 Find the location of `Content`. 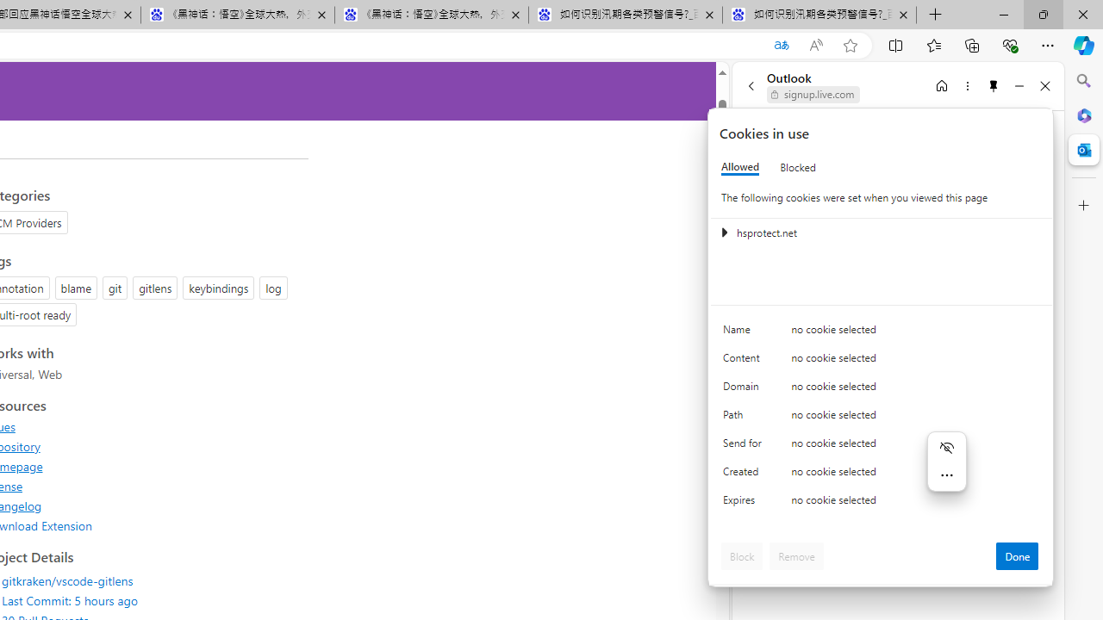

Content is located at coordinates (745, 362).